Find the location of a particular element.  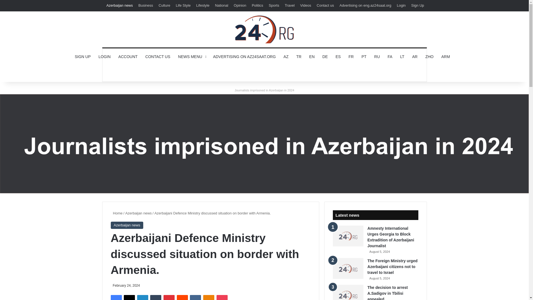

LOGIN is located at coordinates (104, 57).